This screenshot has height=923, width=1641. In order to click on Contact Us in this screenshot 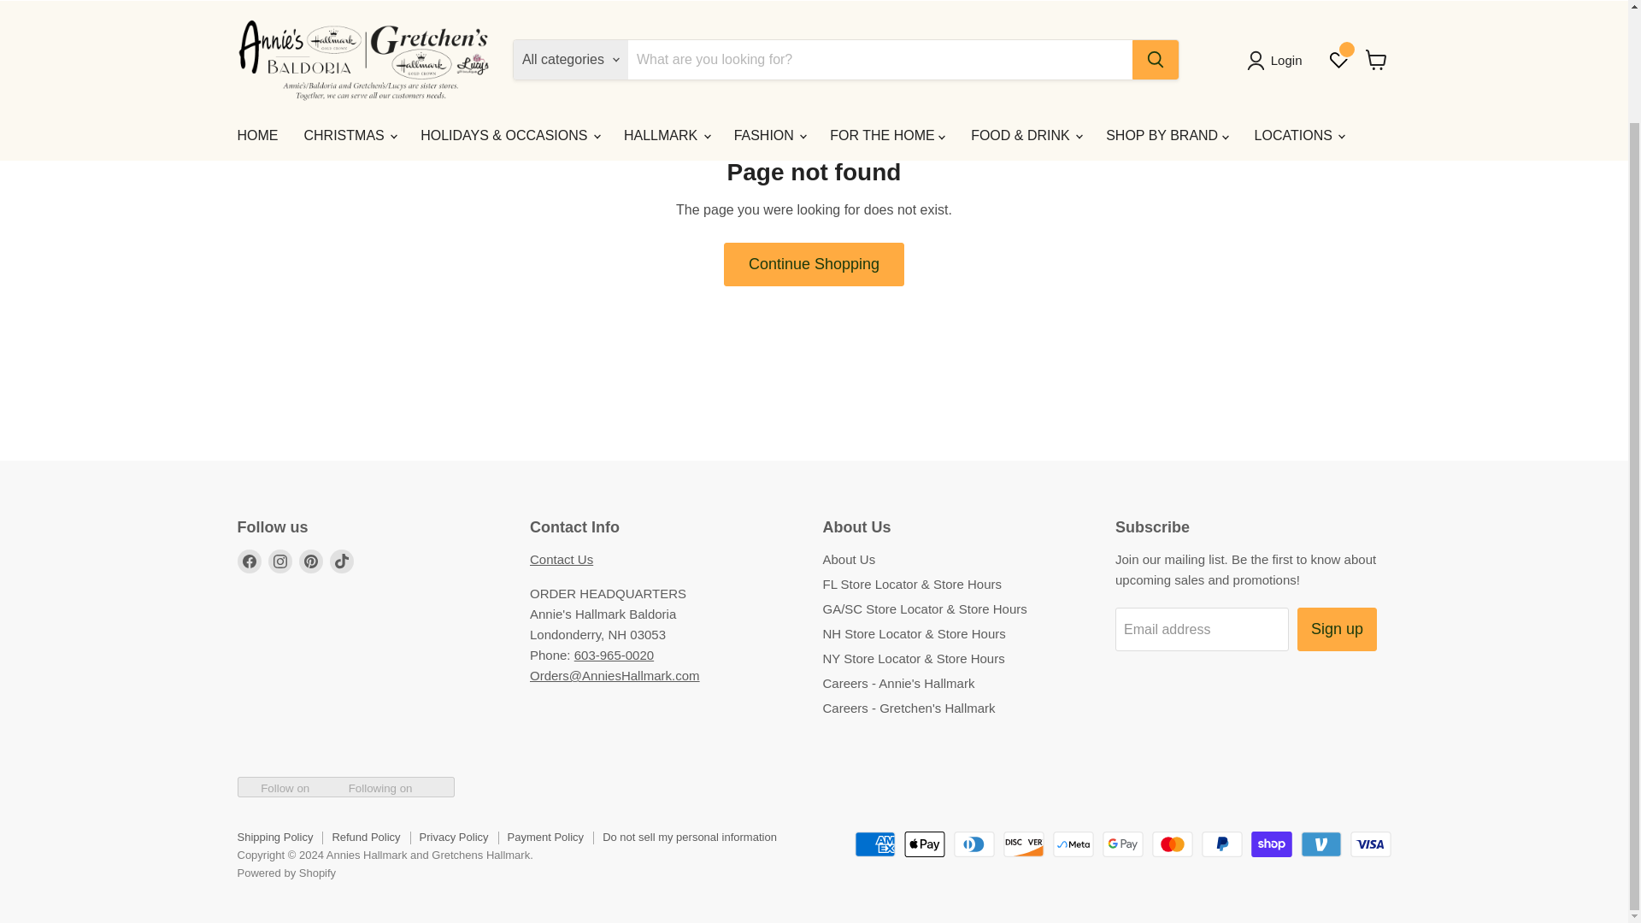, I will do `click(561, 559)`.